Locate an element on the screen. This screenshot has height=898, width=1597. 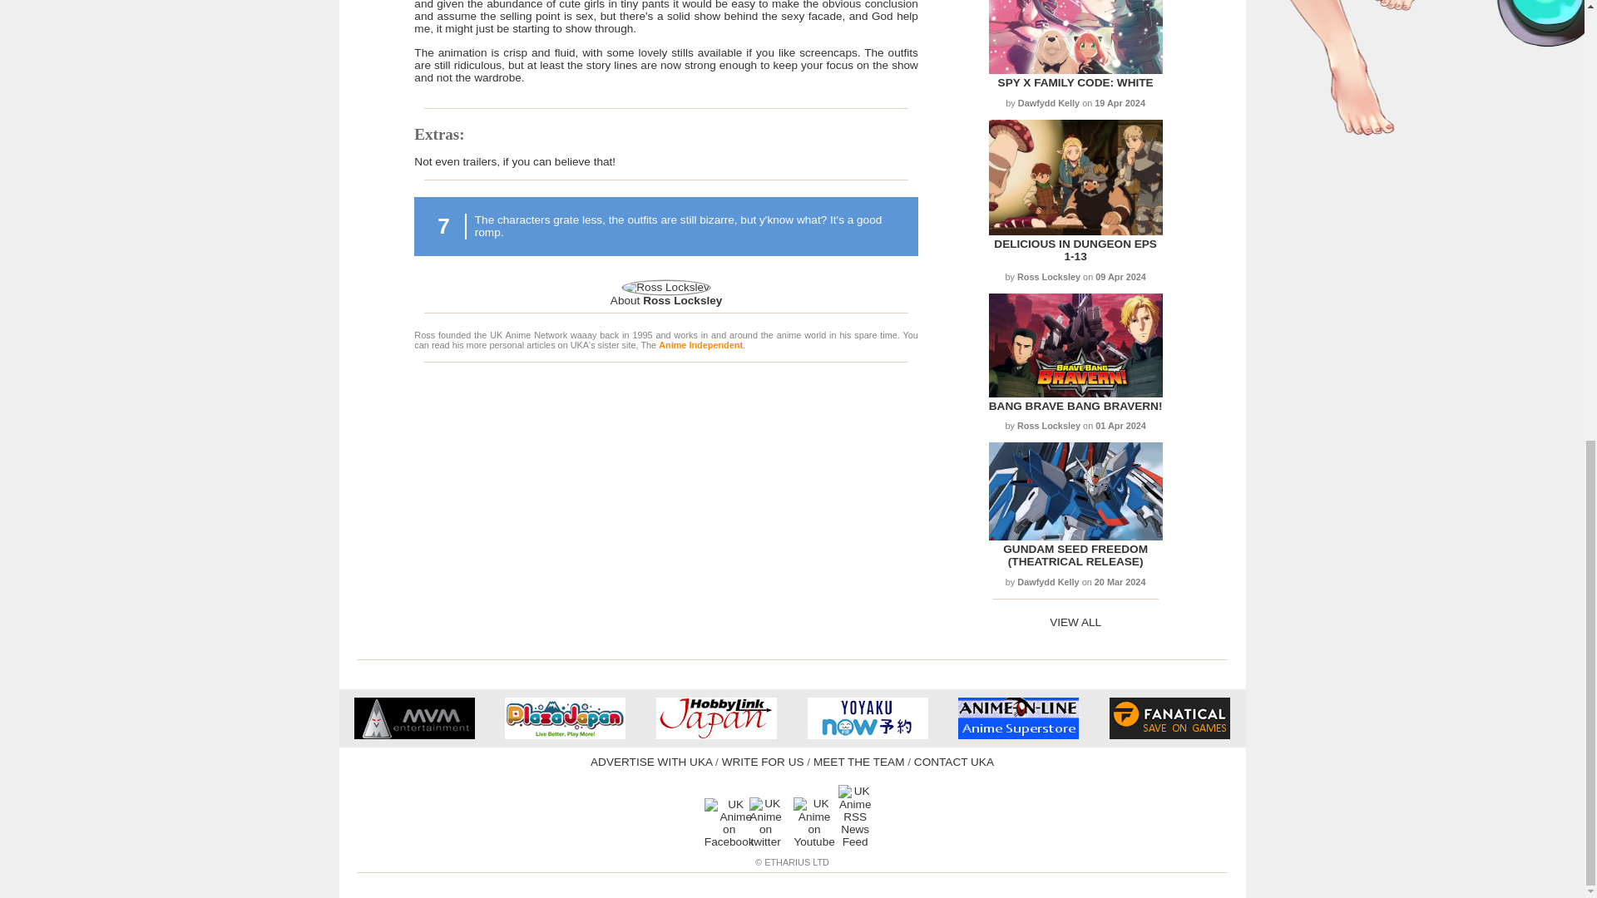
The Anime Independent is located at coordinates (700, 345).